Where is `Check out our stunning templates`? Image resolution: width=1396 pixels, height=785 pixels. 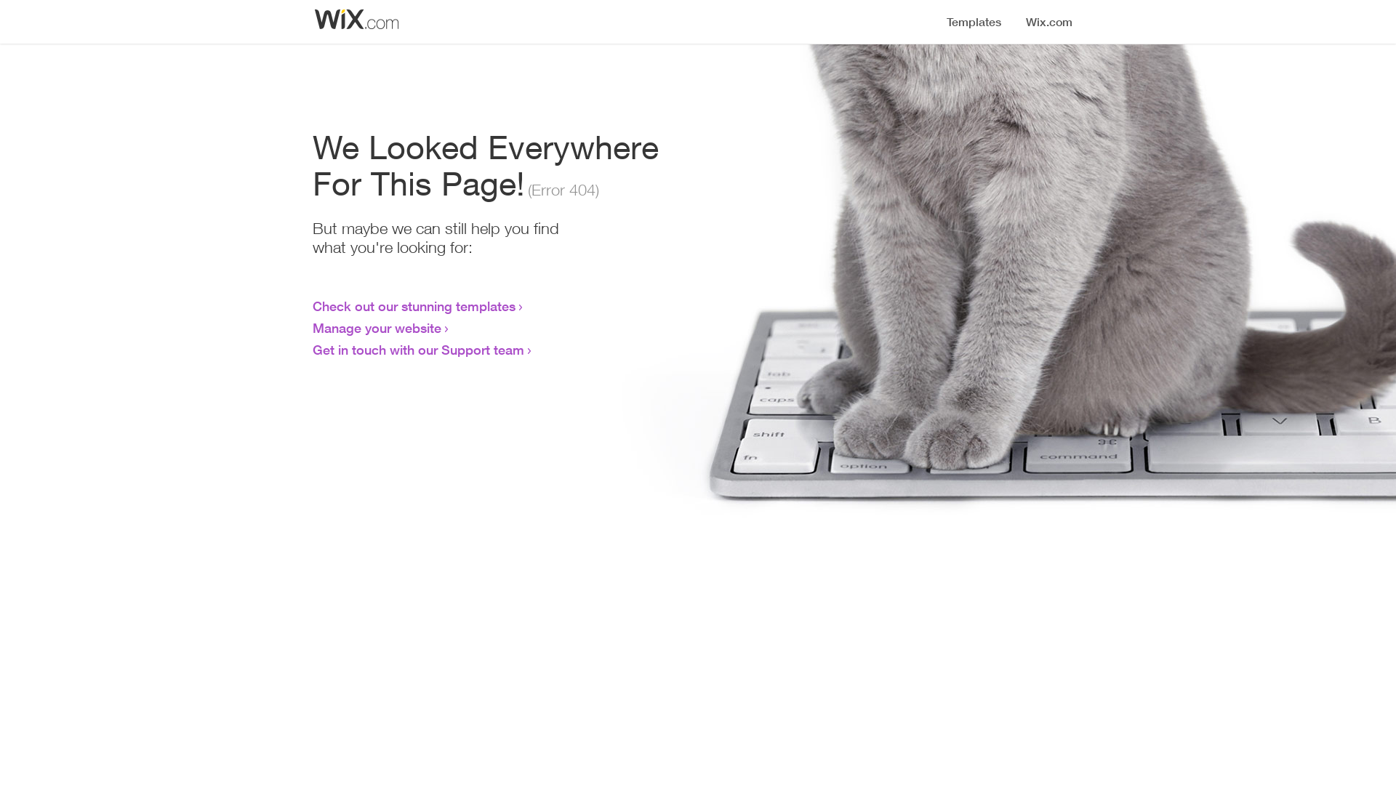
Check out our stunning templates is located at coordinates (414, 306).